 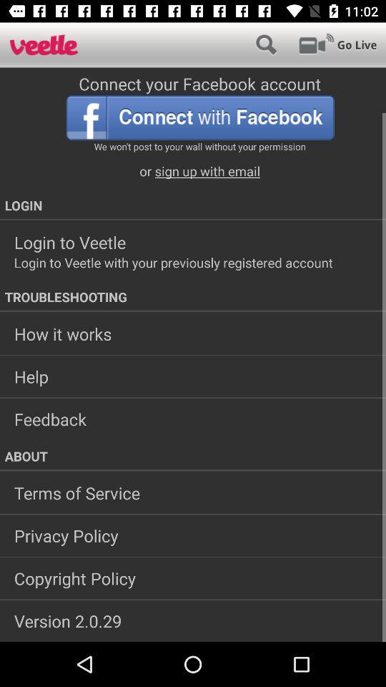 What do you see at coordinates (193, 333) in the screenshot?
I see `turn on how it works icon` at bounding box center [193, 333].